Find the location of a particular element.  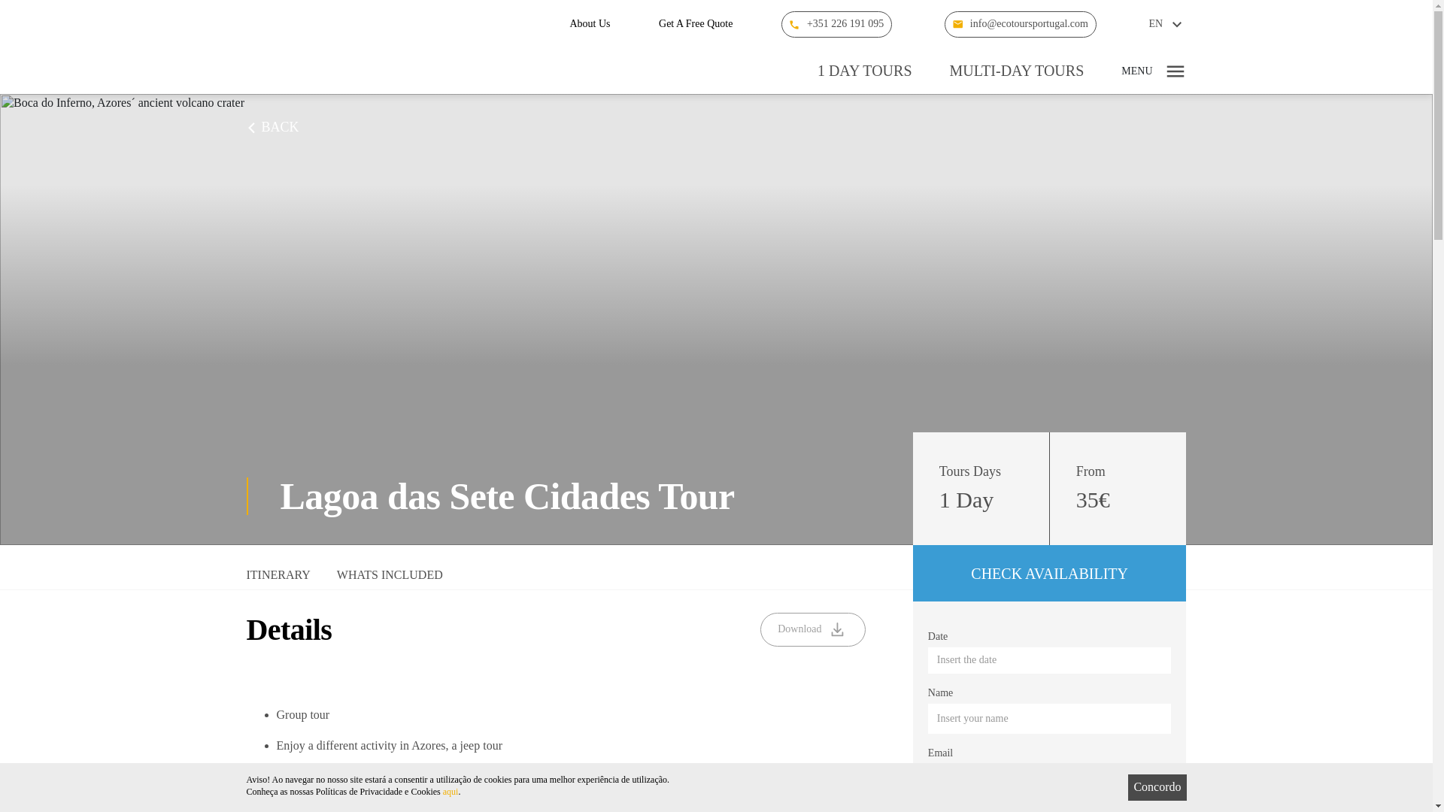

About Us is located at coordinates (589, 24).